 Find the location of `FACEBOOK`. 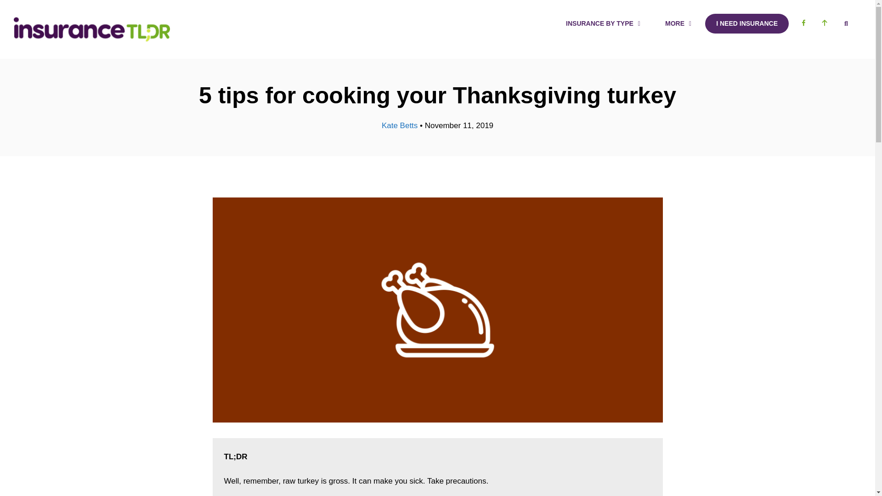

FACEBOOK is located at coordinates (803, 24).